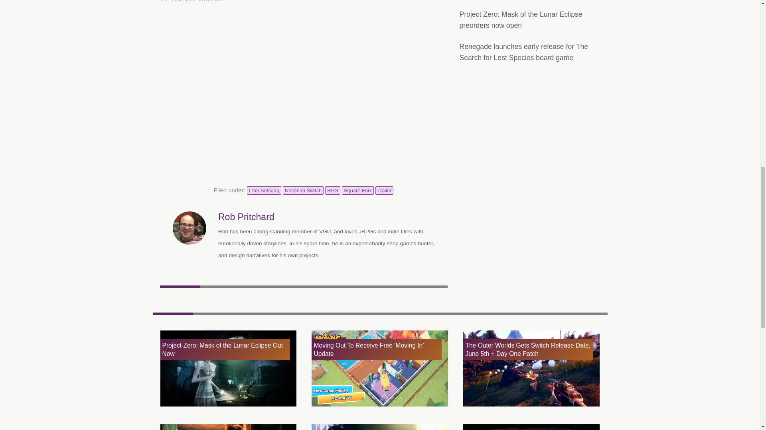 The image size is (766, 430). I want to click on Persona 5 Royal Change The World Trailer Released By Atlus, so click(531, 426).